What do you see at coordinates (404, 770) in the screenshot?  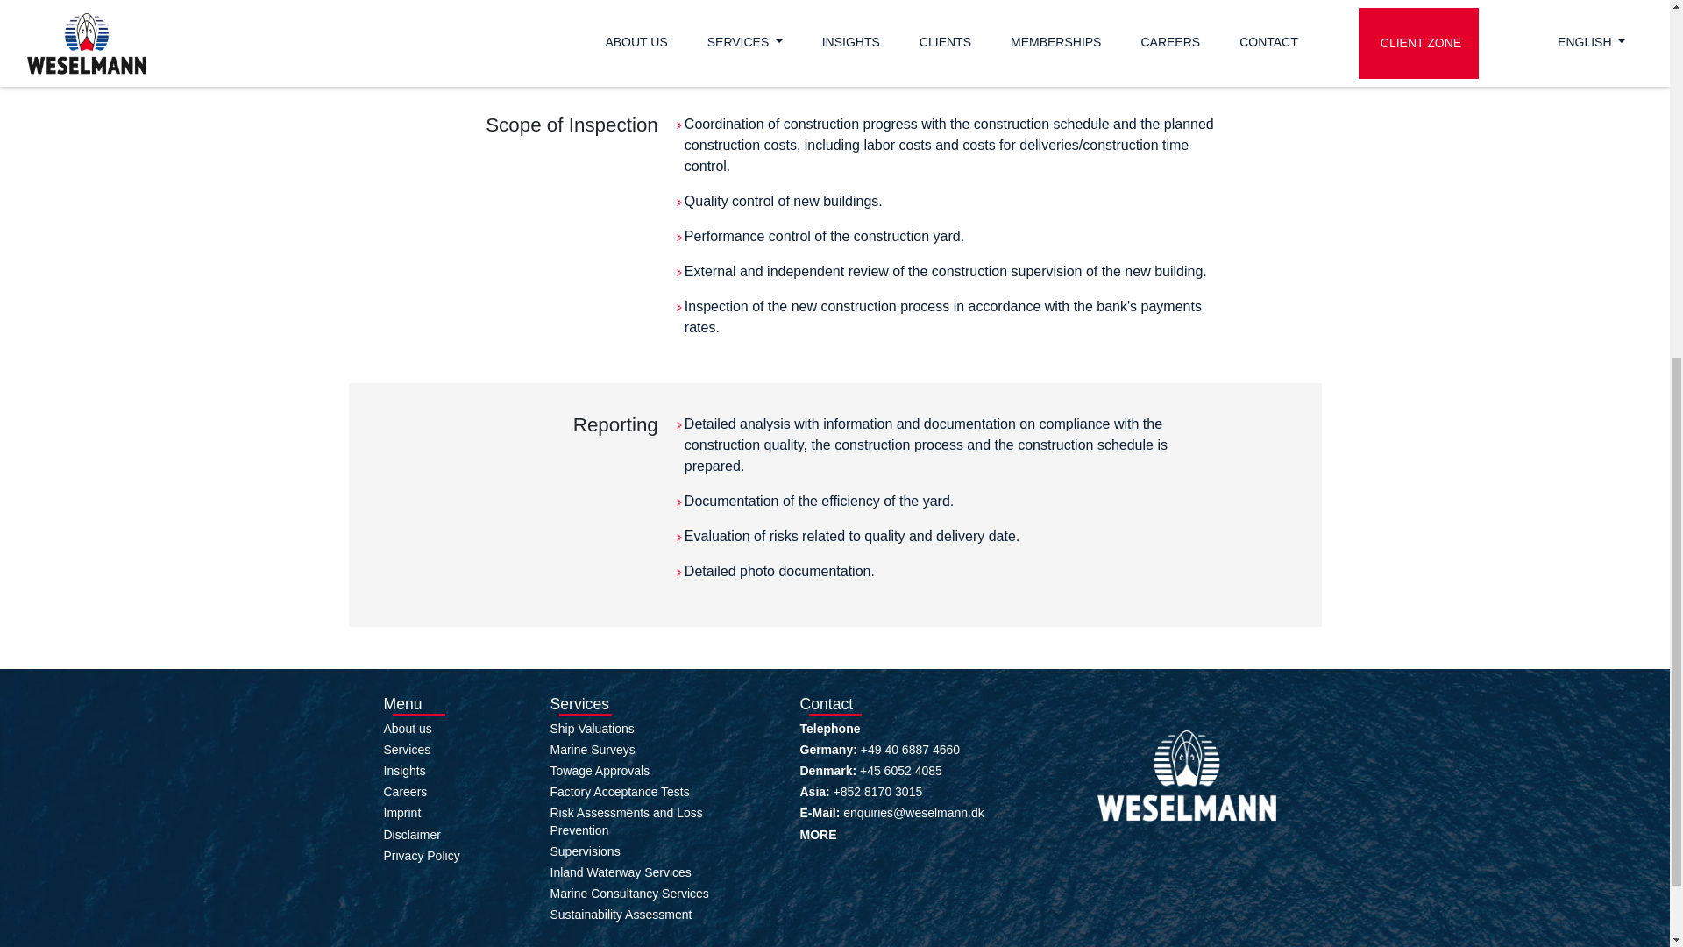 I see `Insights` at bounding box center [404, 770].